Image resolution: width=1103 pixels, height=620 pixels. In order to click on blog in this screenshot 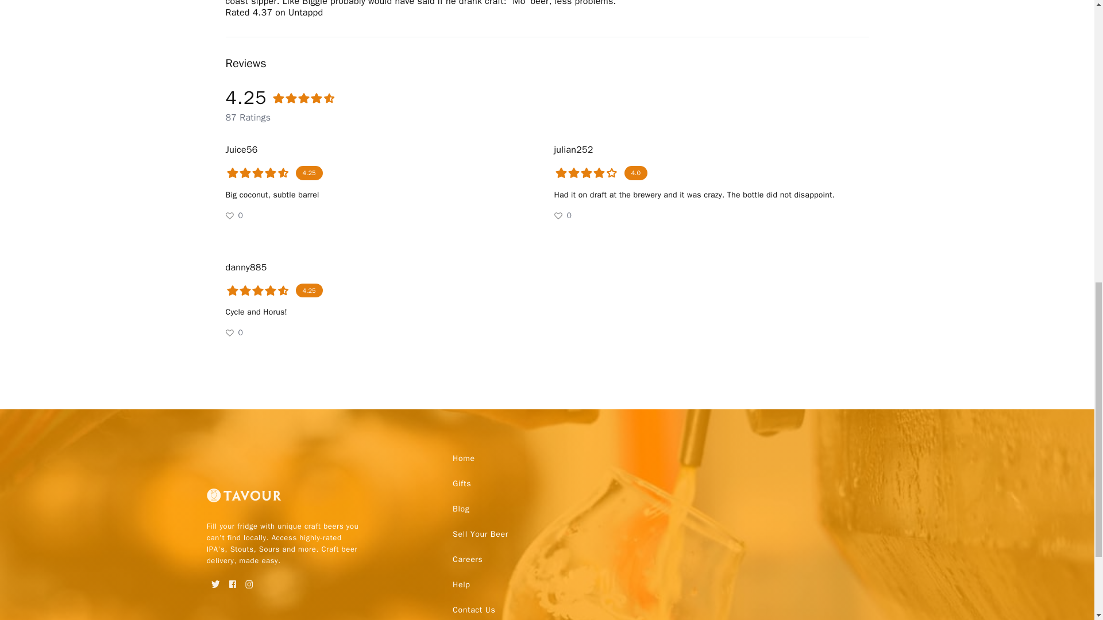, I will do `click(461, 509)`.